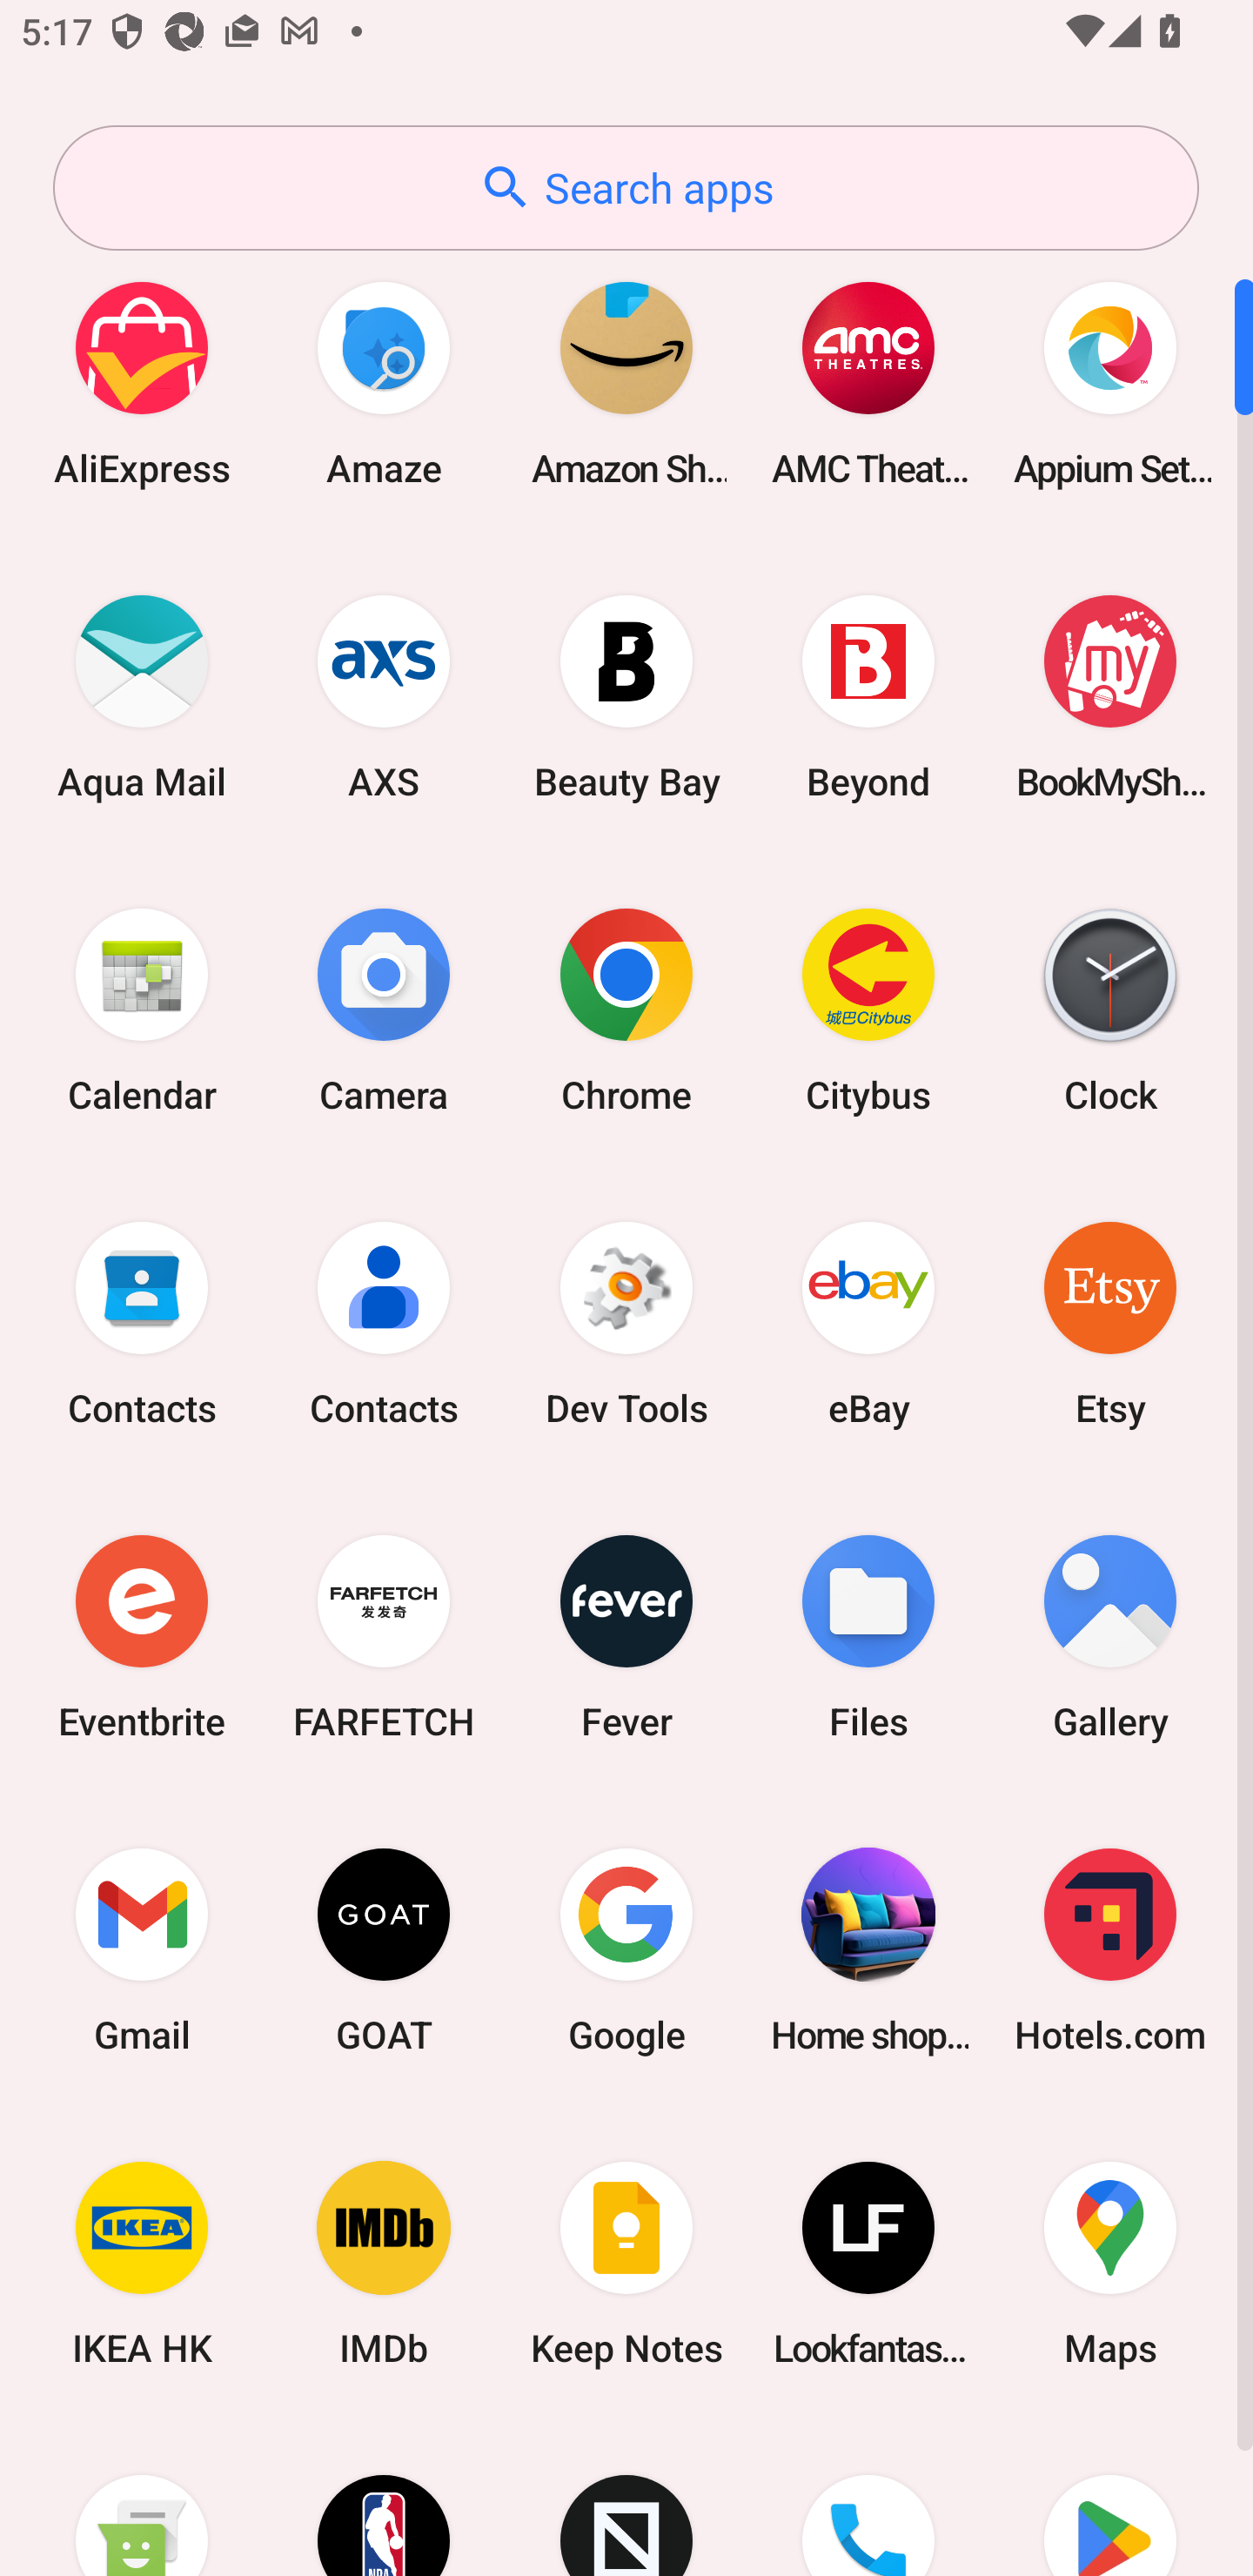  I want to click on Keep Notes, so click(626, 2264).